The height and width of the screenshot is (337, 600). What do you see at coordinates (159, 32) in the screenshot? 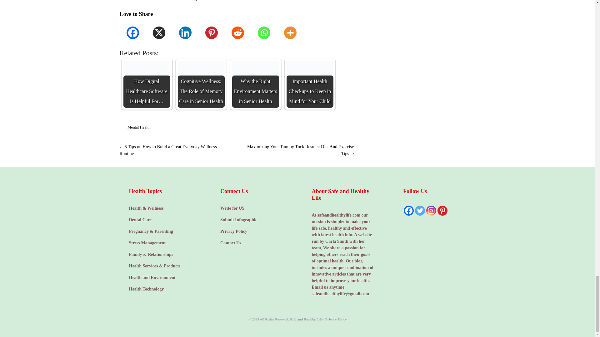
I see `X` at bounding box center [159, 32].